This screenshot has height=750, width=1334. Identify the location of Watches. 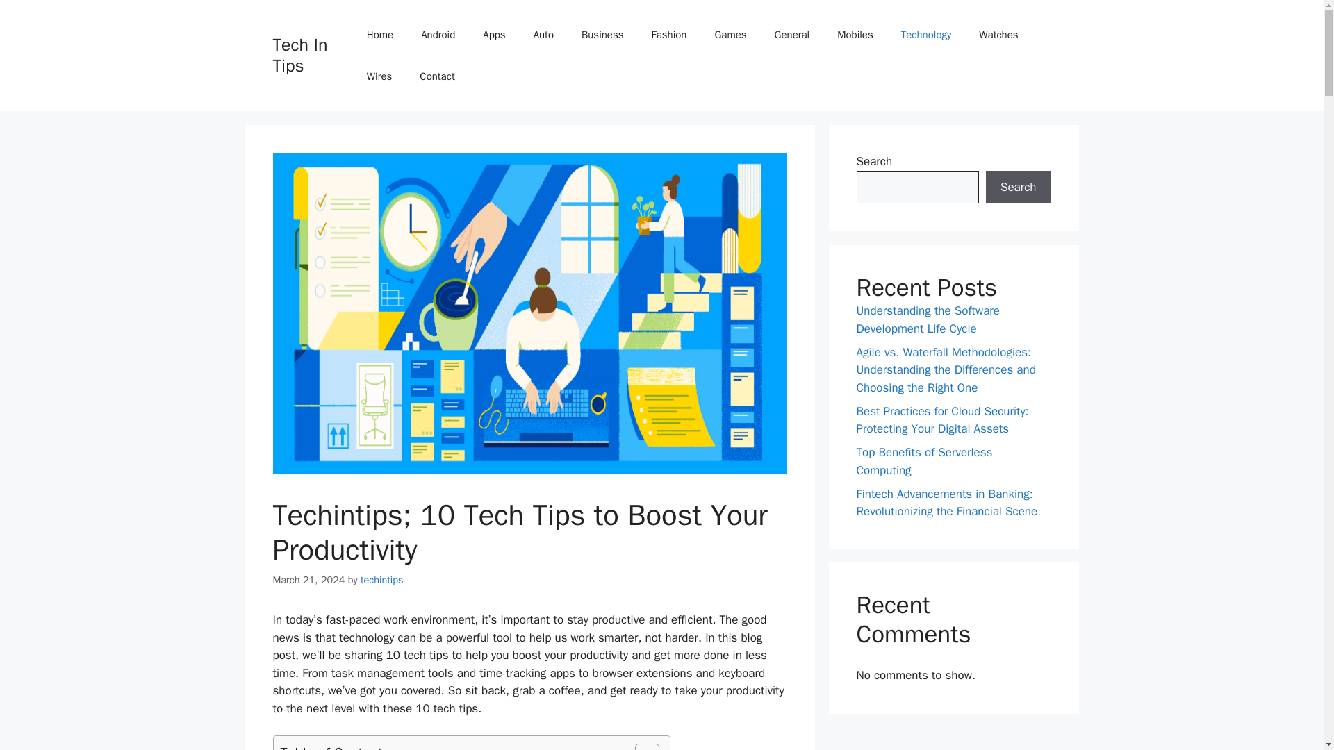
(998, 35).